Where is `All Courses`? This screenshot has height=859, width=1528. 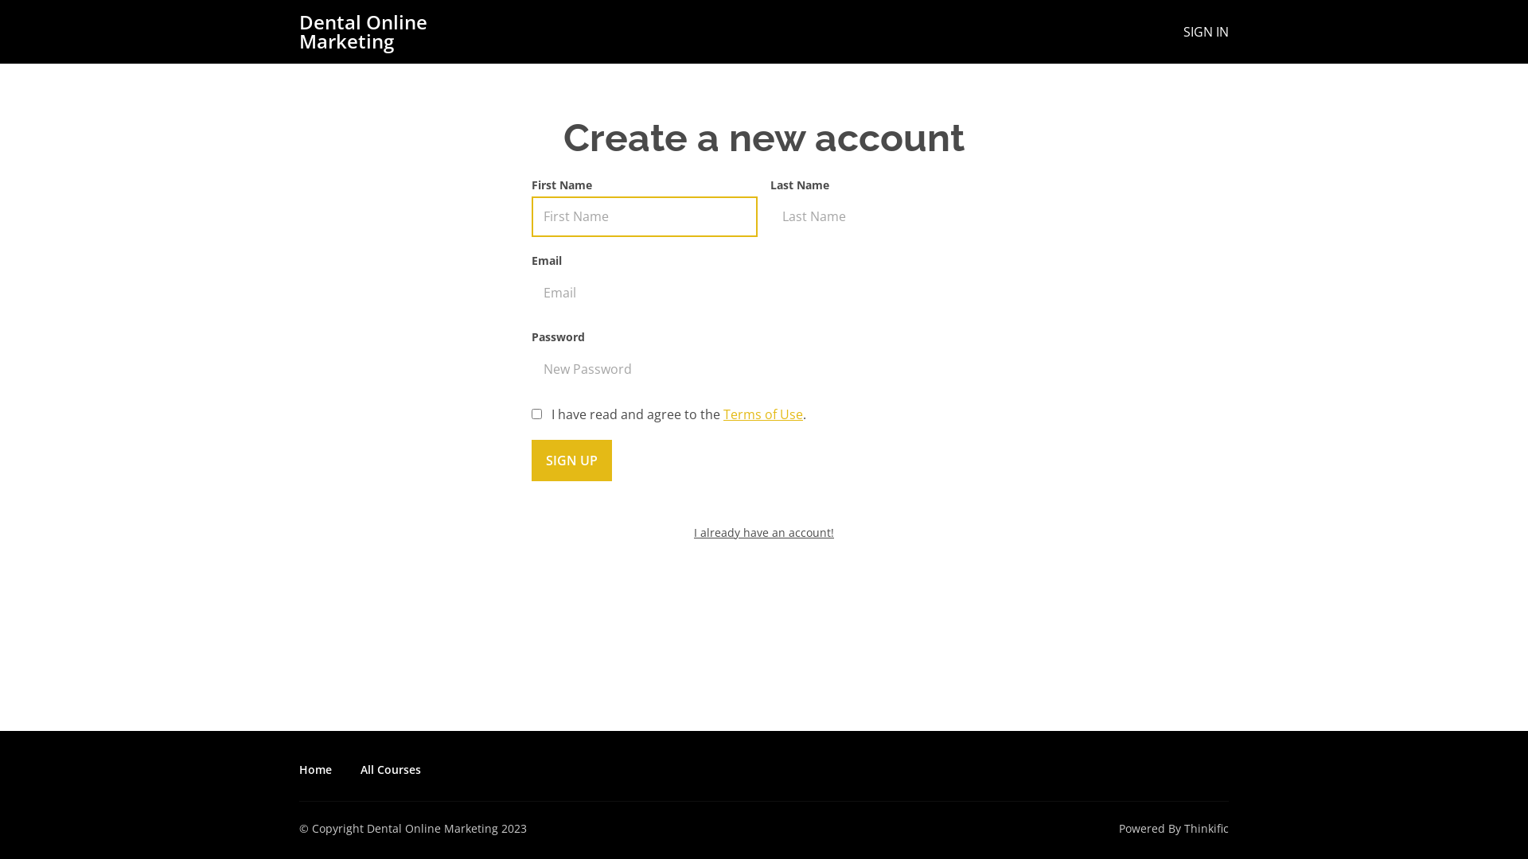
All Courses is located at coordinates (391, 770).